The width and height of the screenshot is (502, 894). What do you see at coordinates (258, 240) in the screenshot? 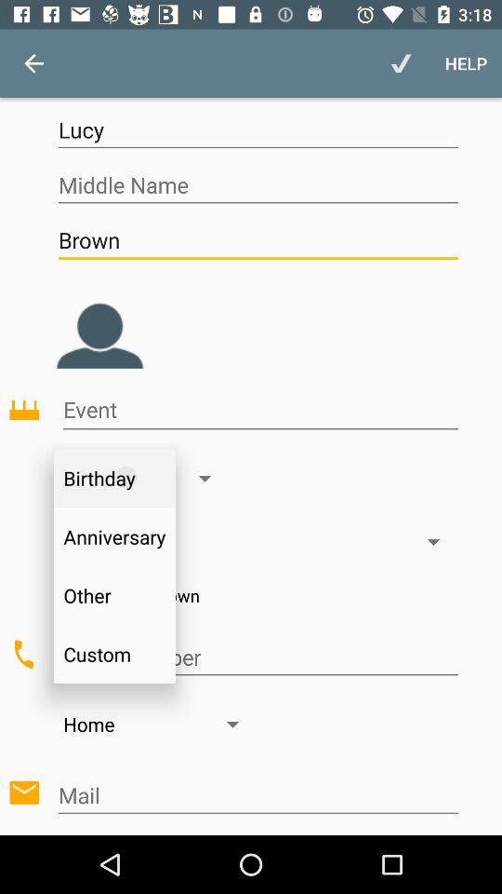
I see `choose brown icon` at bounding box center [258, 240].